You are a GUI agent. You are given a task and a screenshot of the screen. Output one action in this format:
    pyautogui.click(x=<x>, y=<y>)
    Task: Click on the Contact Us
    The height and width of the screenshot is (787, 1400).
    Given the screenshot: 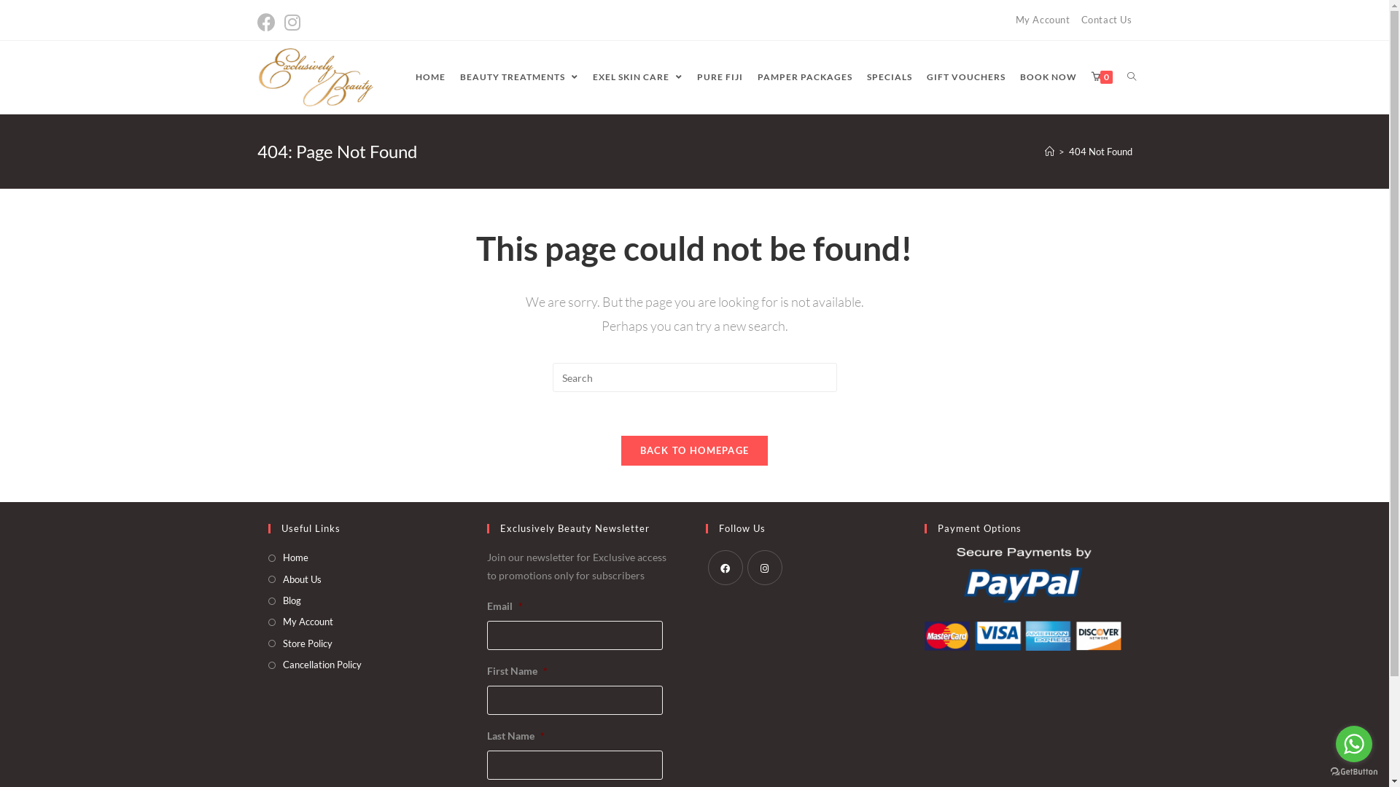 What is the action you would take?
    pyautogui.click(x=1106, y=20)
    